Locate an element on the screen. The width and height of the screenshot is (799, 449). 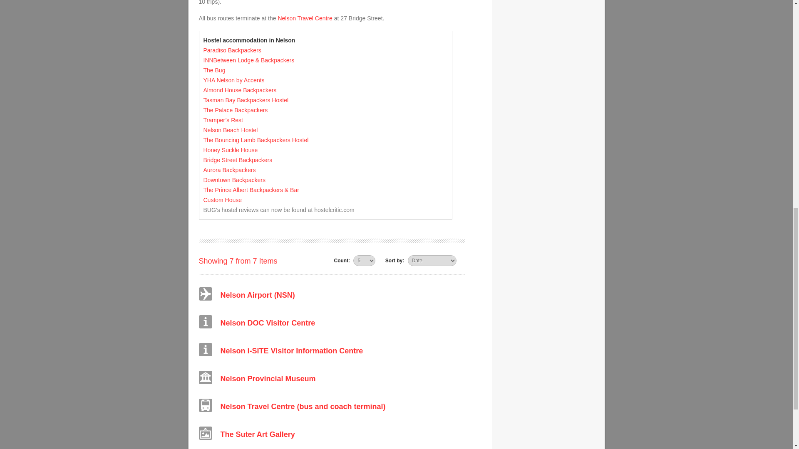
Almond House Backpackers is located at coordinates (240, 90).